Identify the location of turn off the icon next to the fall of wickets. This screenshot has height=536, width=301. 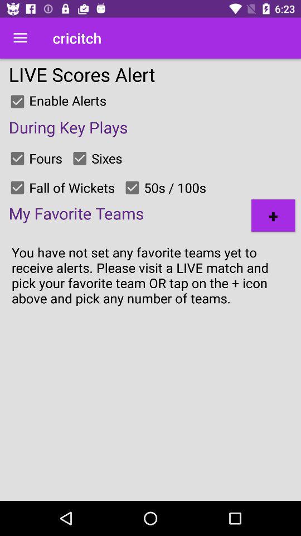
(17, 188).